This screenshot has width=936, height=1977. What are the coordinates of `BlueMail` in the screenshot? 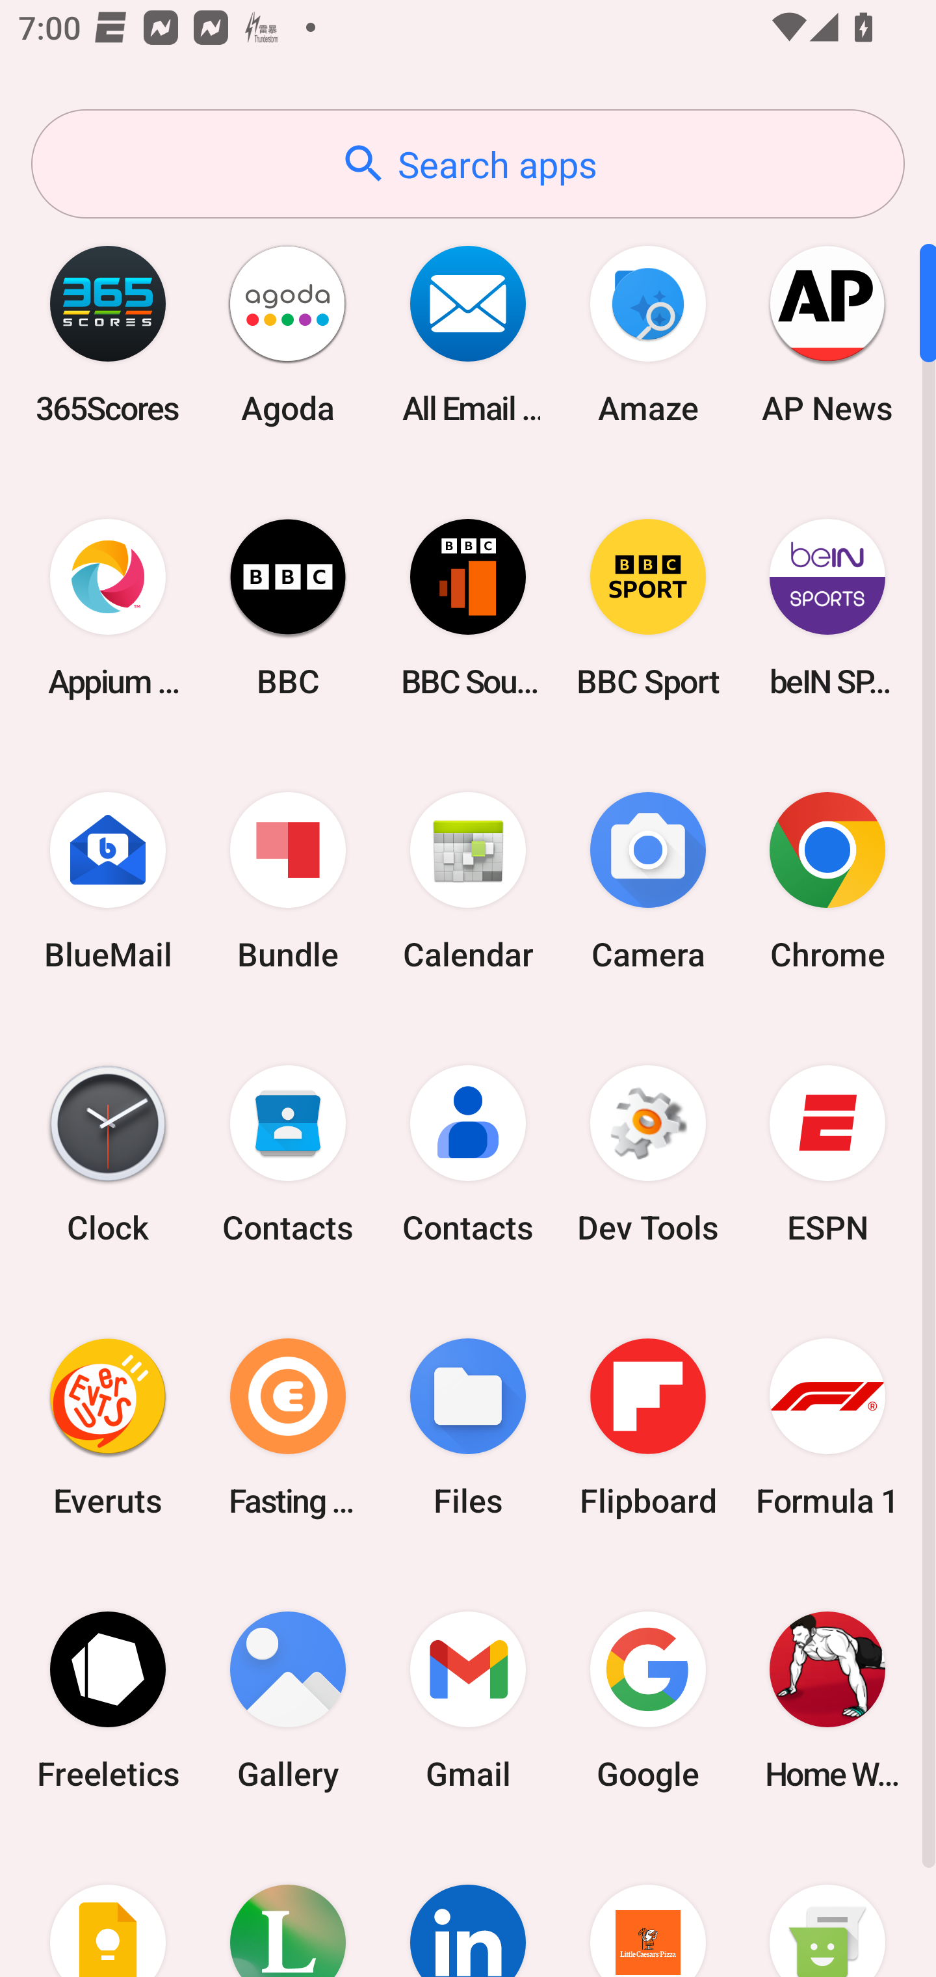 It's located at (108, 882).